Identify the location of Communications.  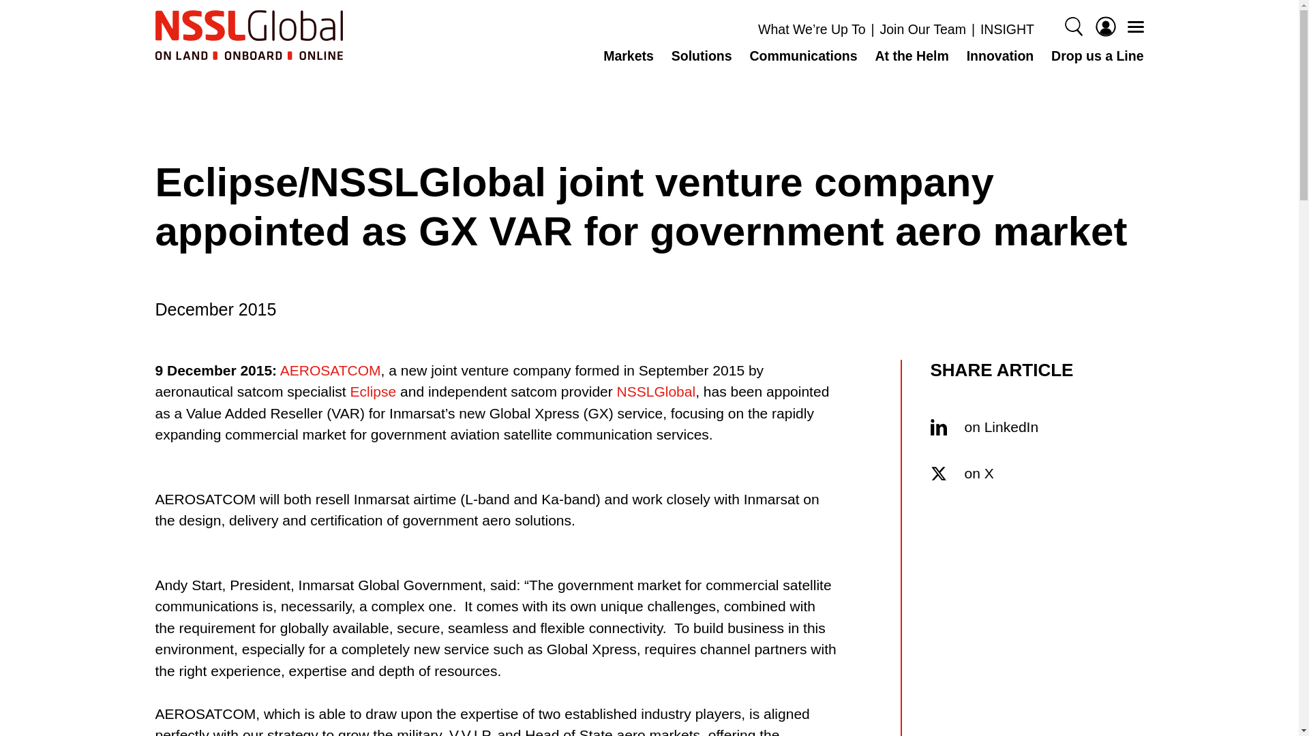
(803, 56).